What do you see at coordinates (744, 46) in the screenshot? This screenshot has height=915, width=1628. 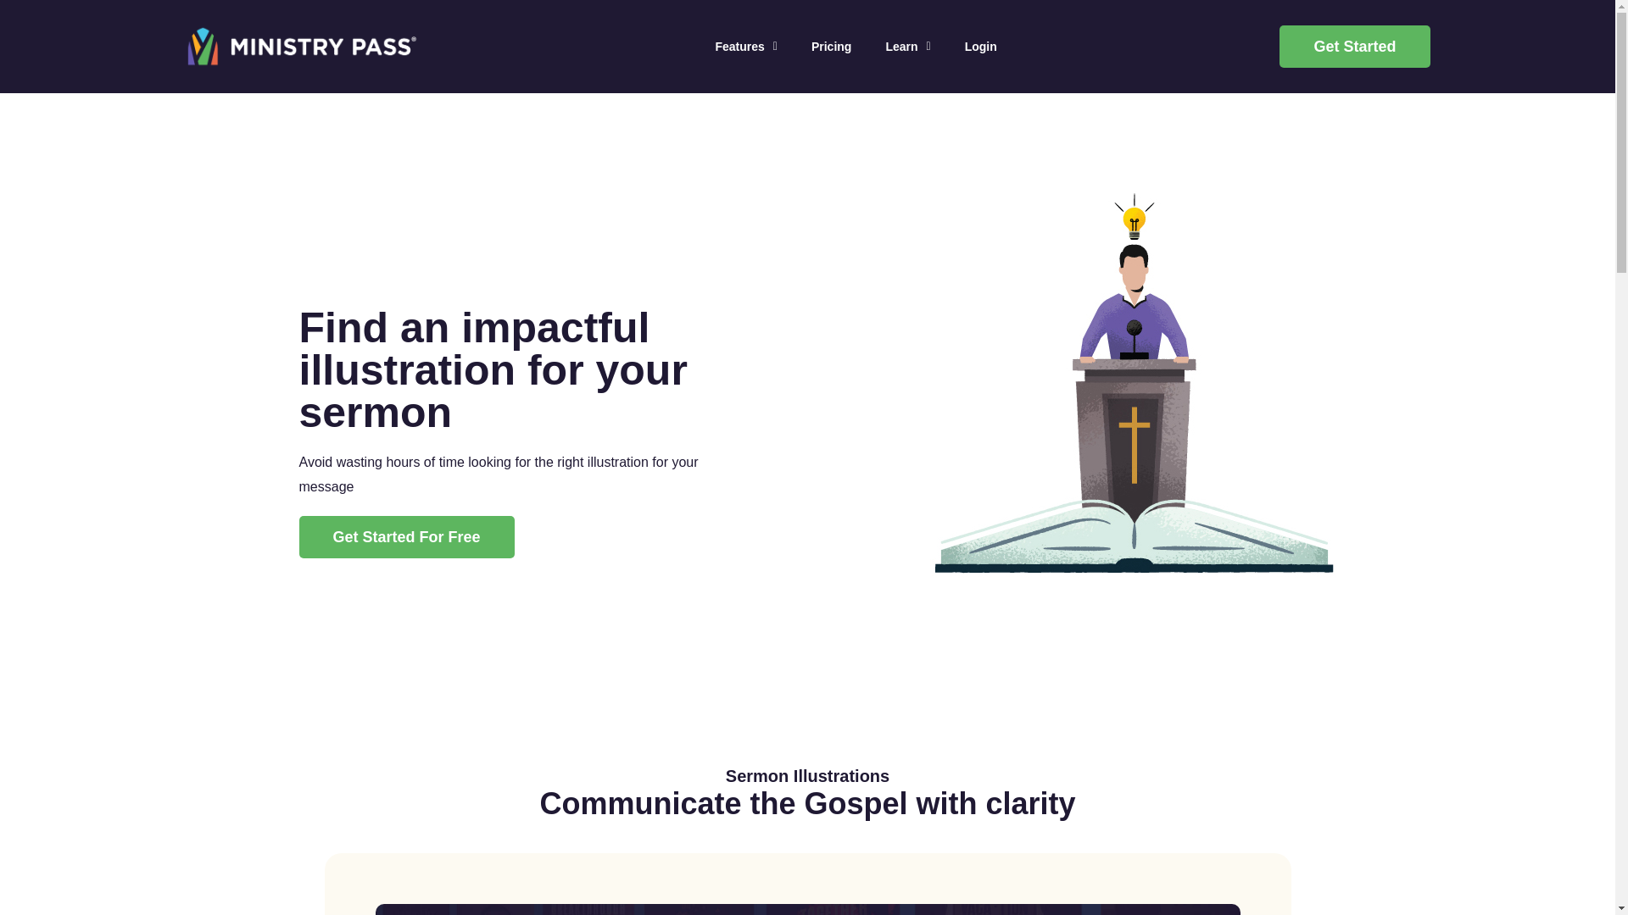 I see `Features` at bounding box center [744, 46].